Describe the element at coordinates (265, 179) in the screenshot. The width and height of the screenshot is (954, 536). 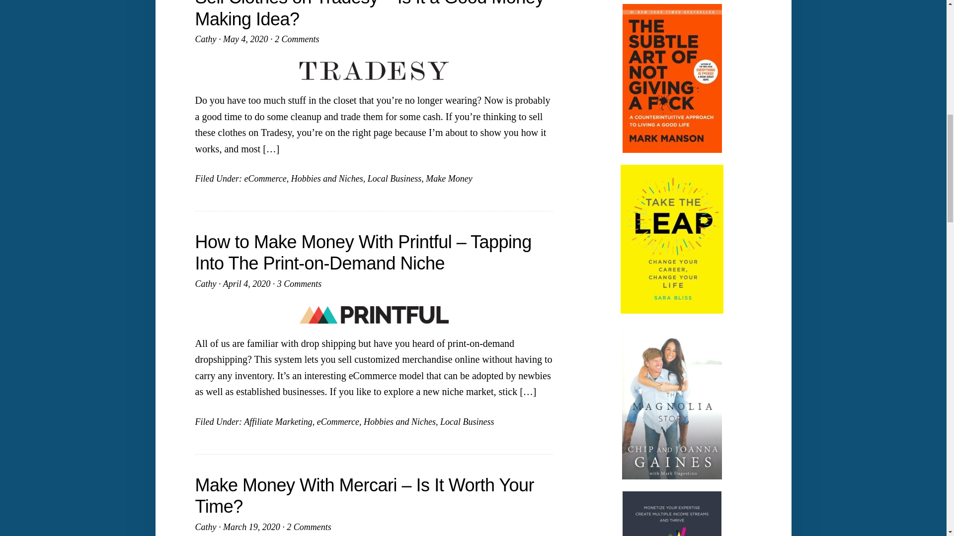
I see `eCommerce` at that location.